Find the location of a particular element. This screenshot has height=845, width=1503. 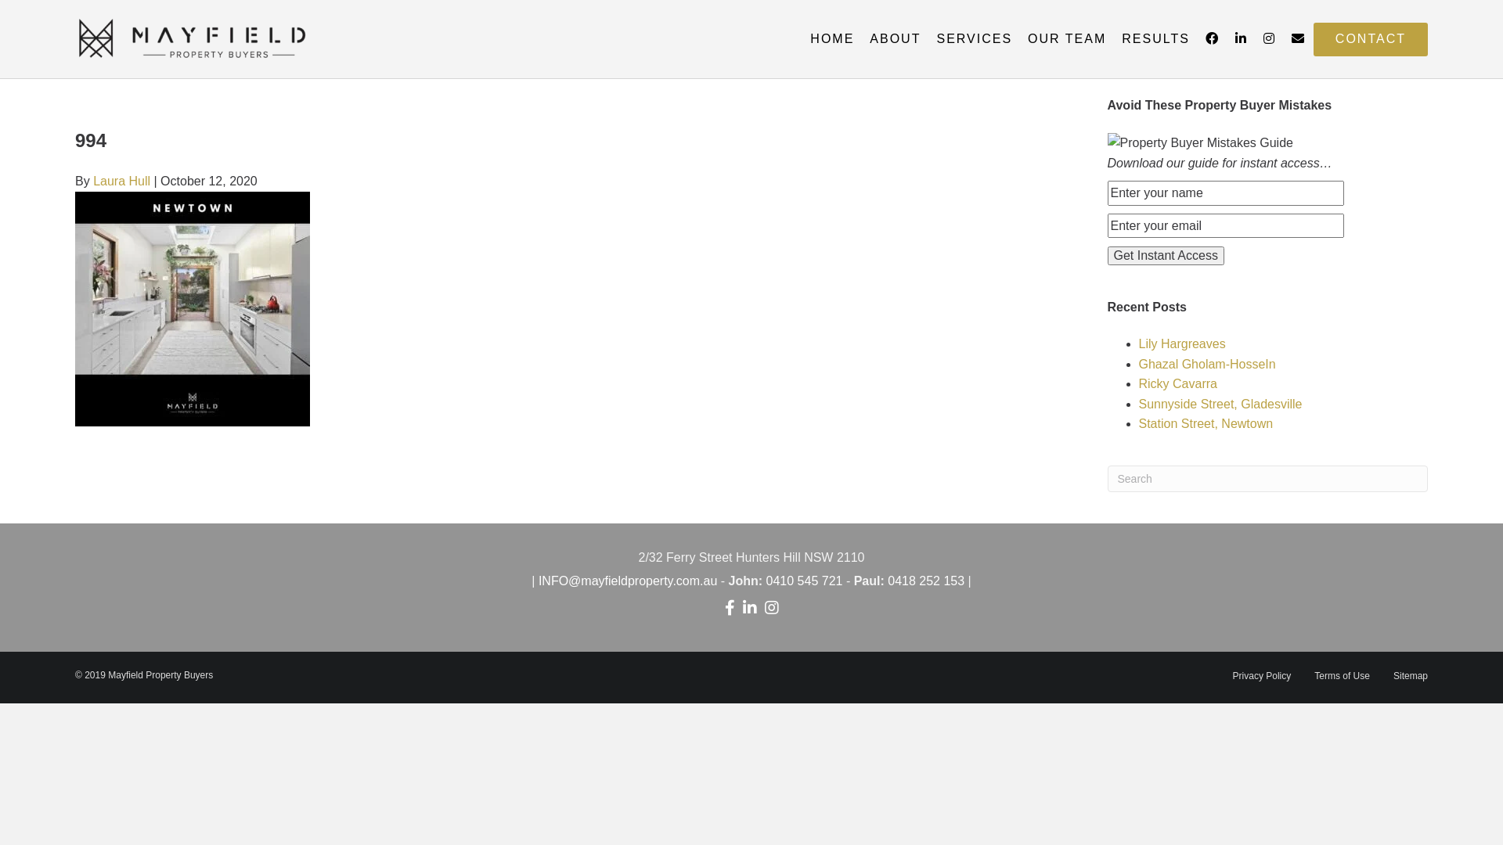

SERVICES is located at coordinates (974, 39).